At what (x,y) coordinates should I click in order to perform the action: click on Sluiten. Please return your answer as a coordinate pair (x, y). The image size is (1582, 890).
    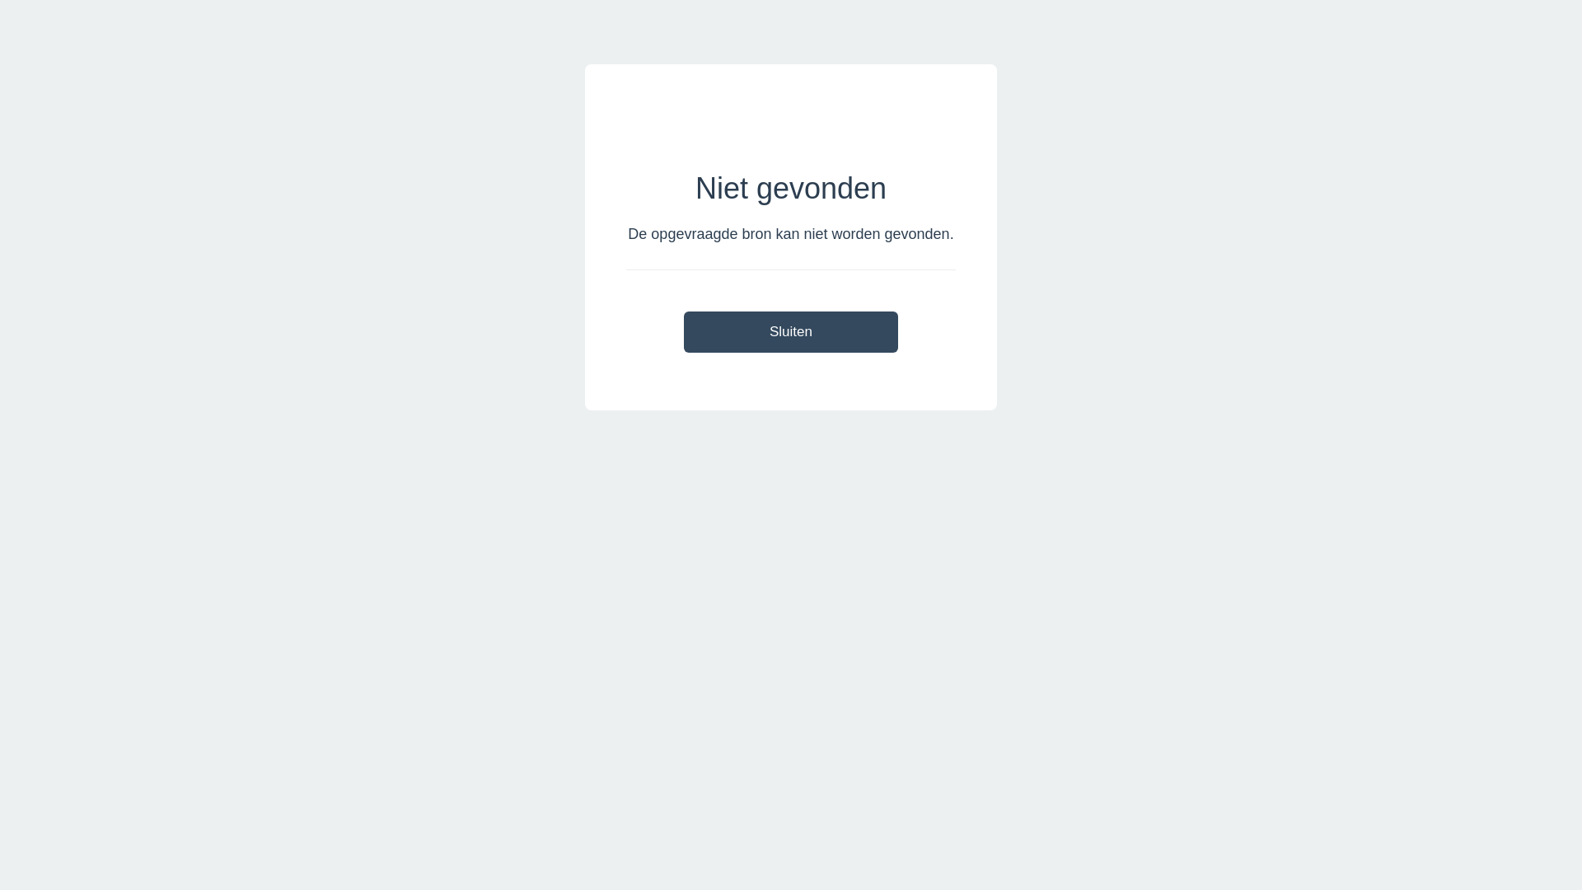
    Looking at the image, I should click on (791, 331).